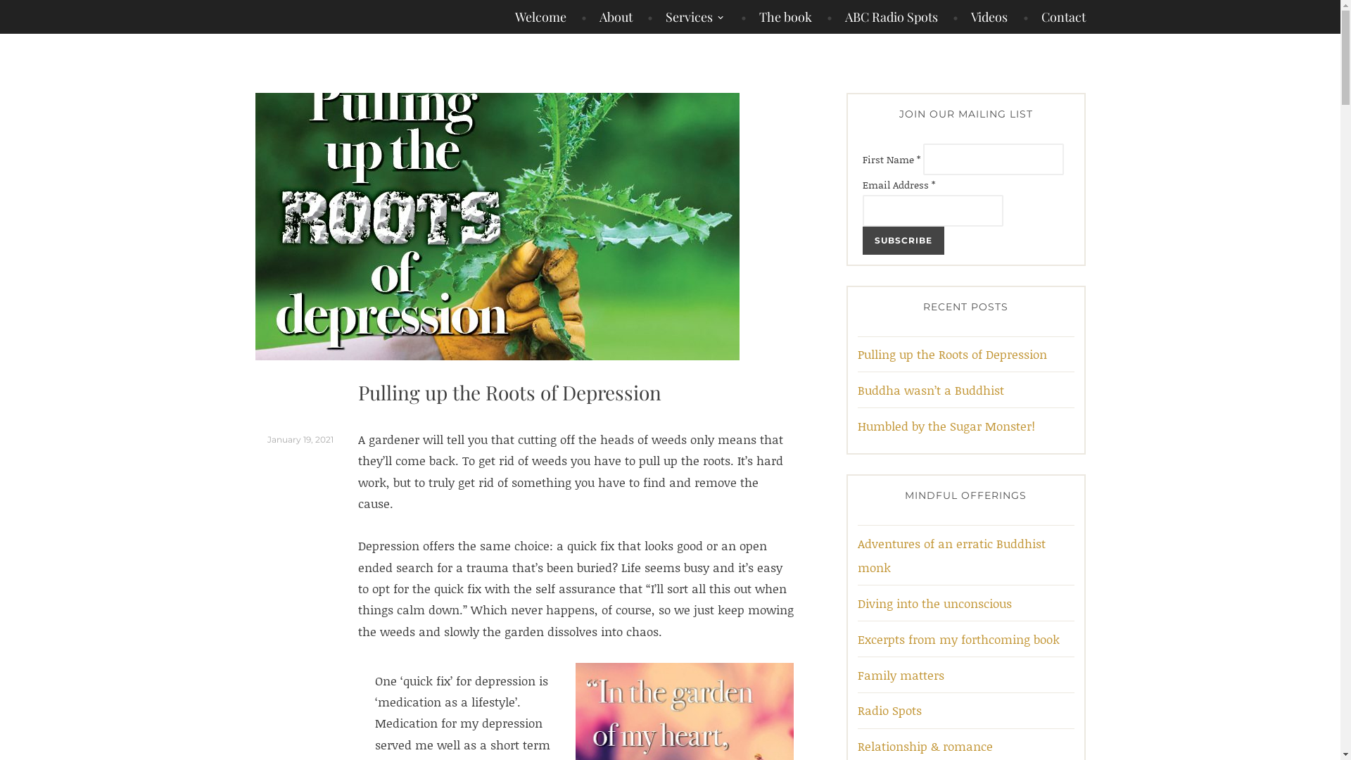  I want to click on About, so click(607, 17).